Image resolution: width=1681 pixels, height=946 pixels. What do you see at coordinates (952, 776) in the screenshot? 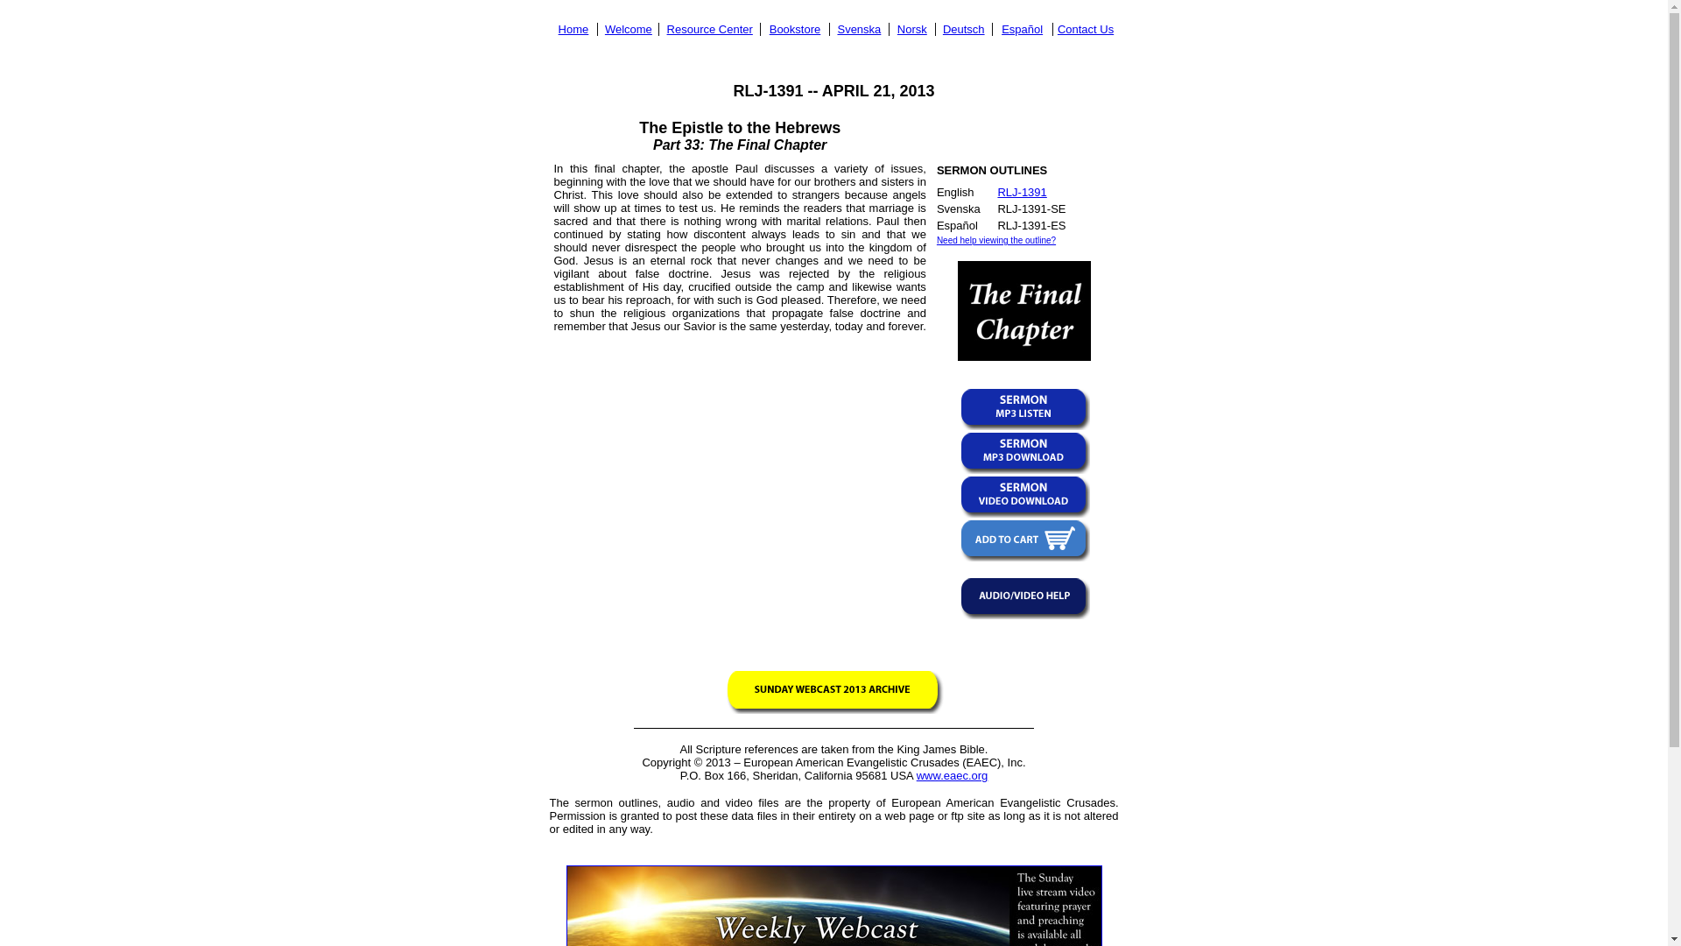
I see `www.eaec.org` at bounding box center [952, 776].